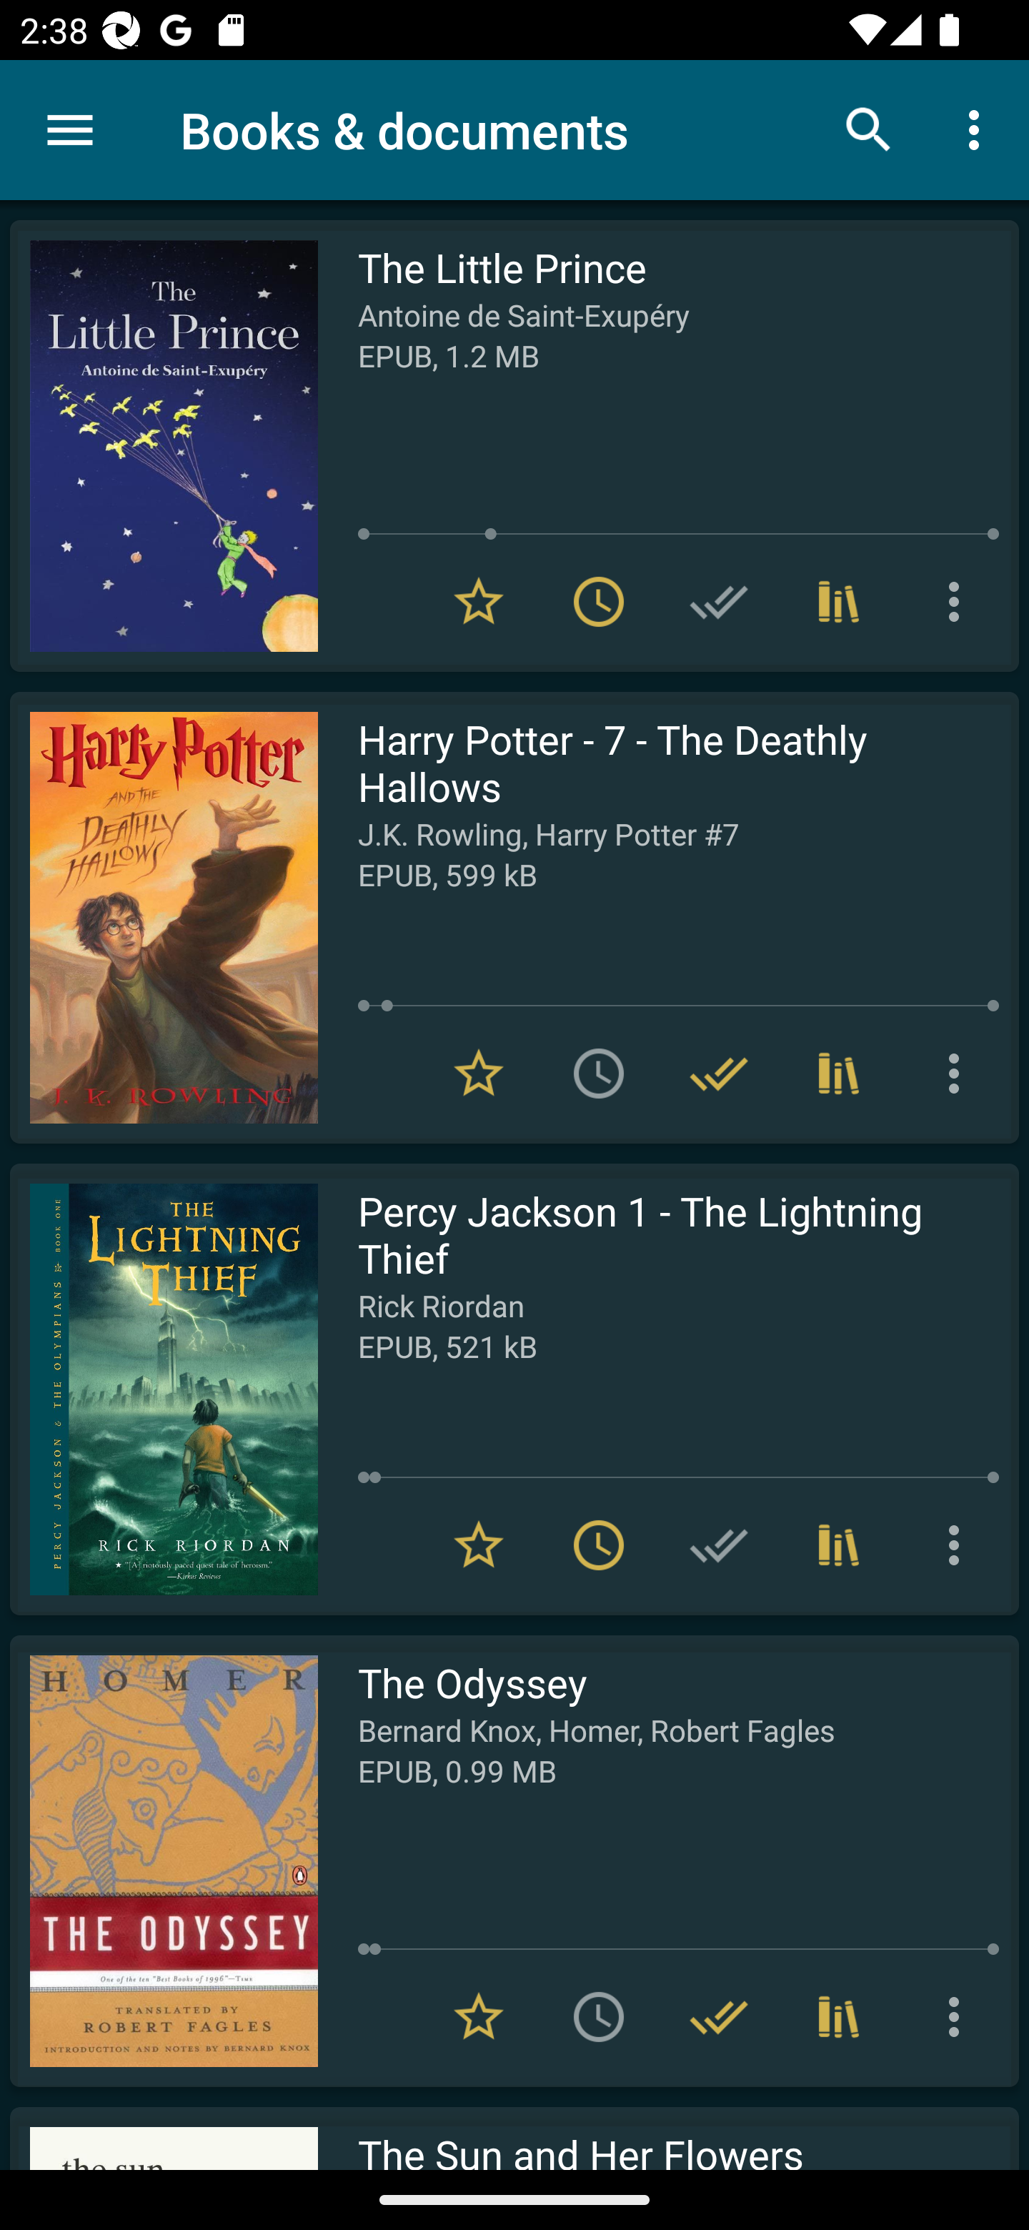 The height and width of the screenshot is (2230, 1029). I want to click on Add to To read, so click(599, 2017).